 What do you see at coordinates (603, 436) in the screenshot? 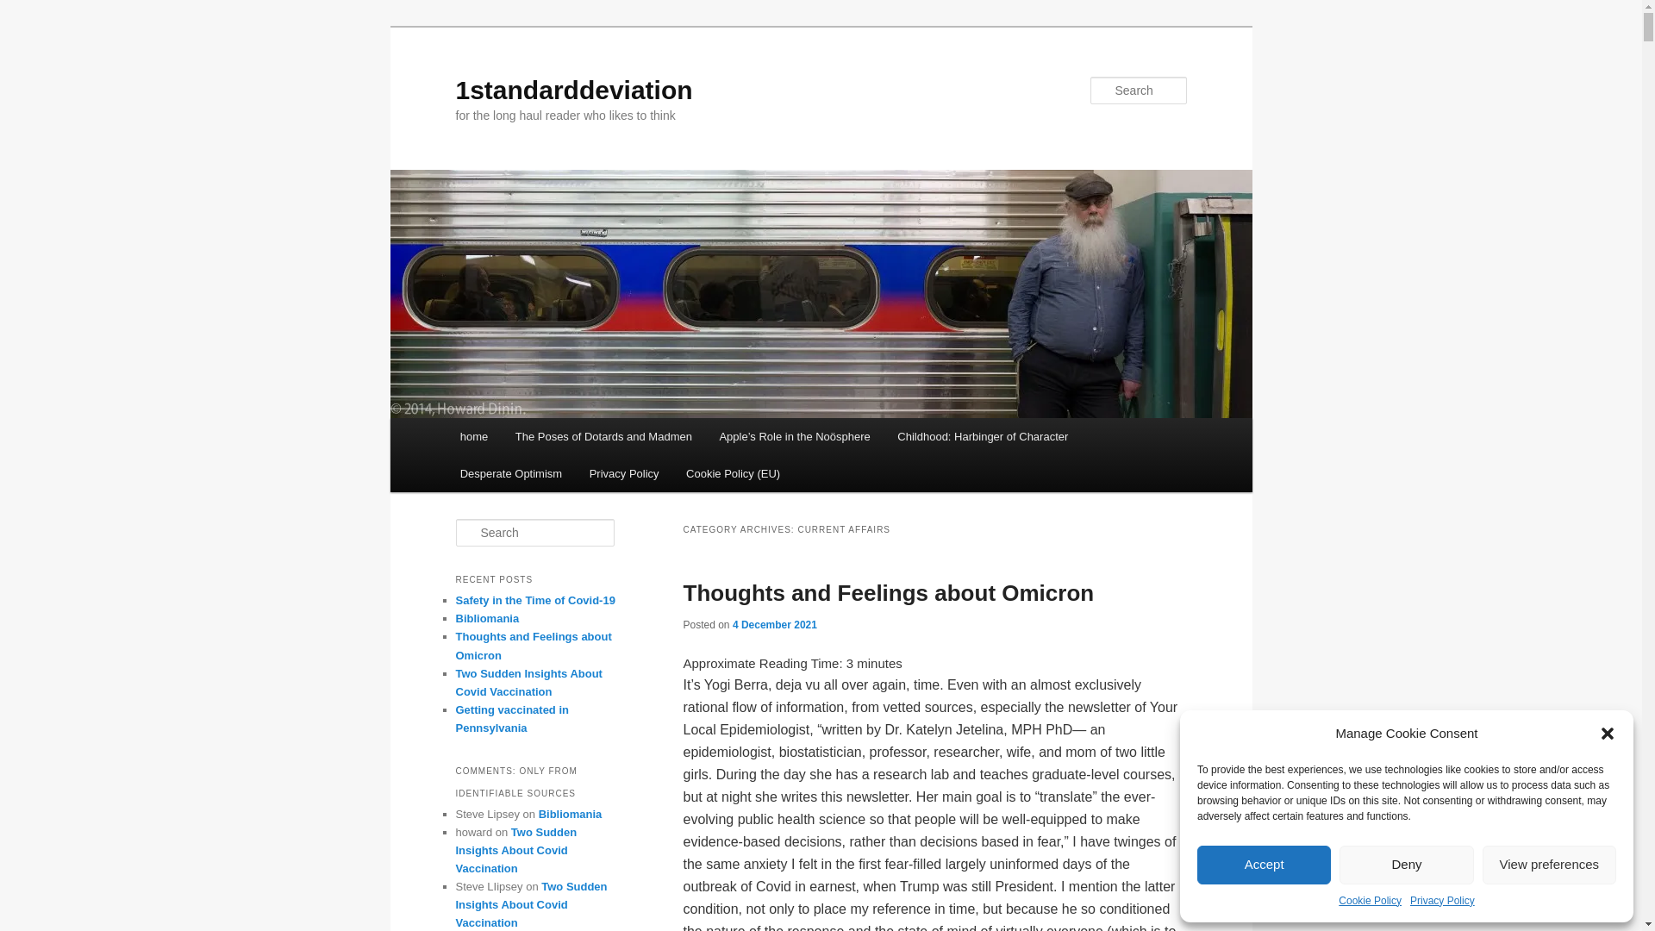
I see `The Poses of Dotards and Madmen` at bounding box center [603, 436].